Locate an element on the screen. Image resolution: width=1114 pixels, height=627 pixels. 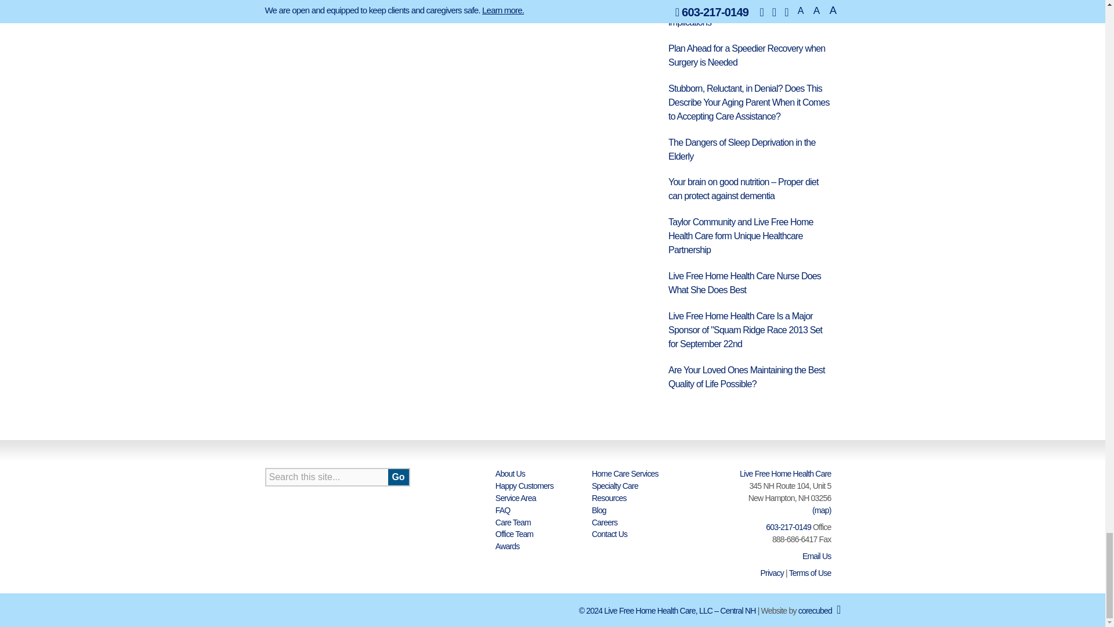
click to call us is located at coordinates (788, 527).